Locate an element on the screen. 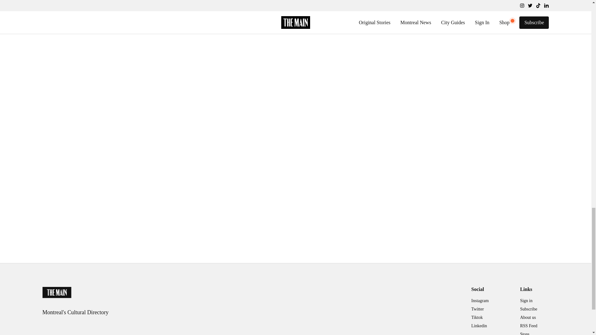  Instagram is located at coordinates (480, 301).